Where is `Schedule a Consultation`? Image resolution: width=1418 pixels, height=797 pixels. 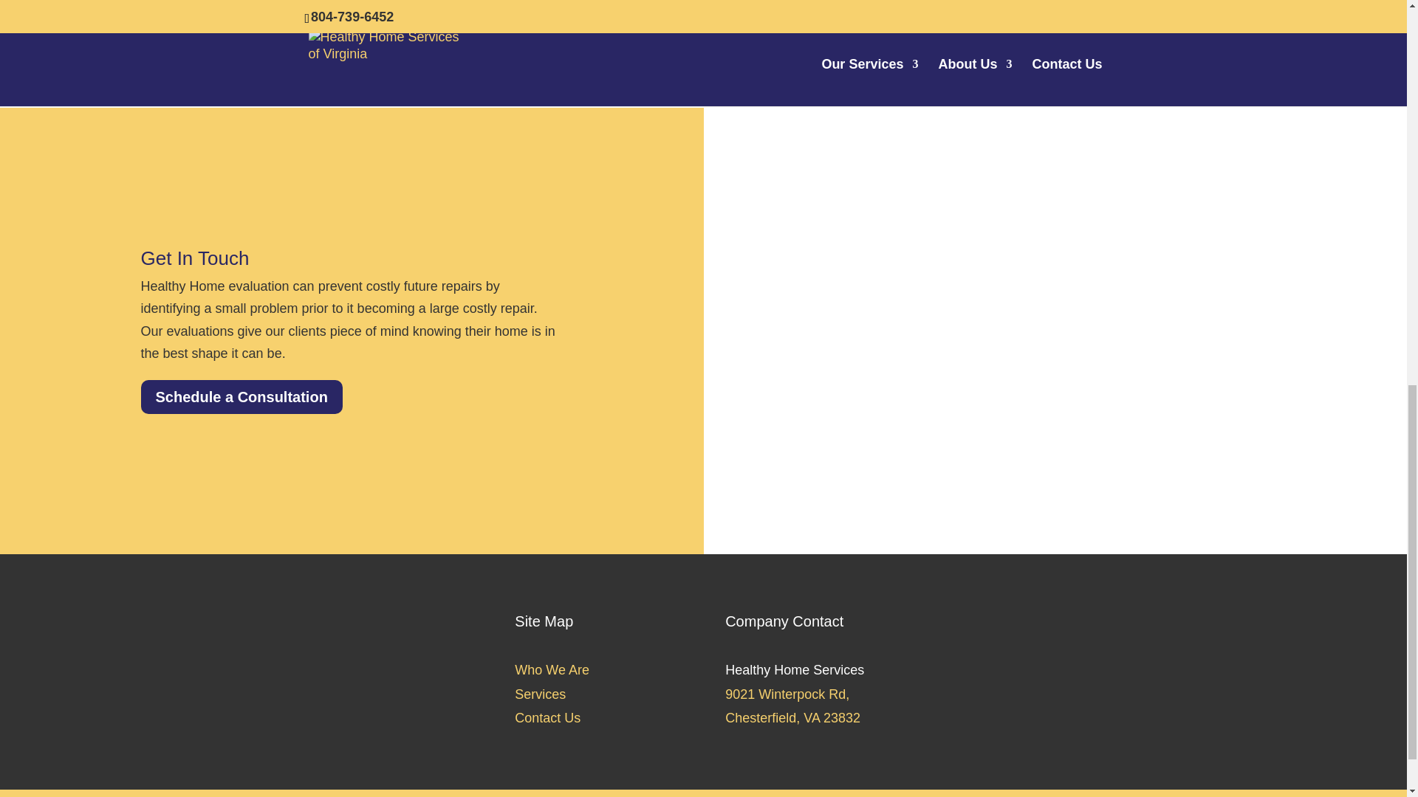
Schedule a Consultation is located at coordinates (241, 397).